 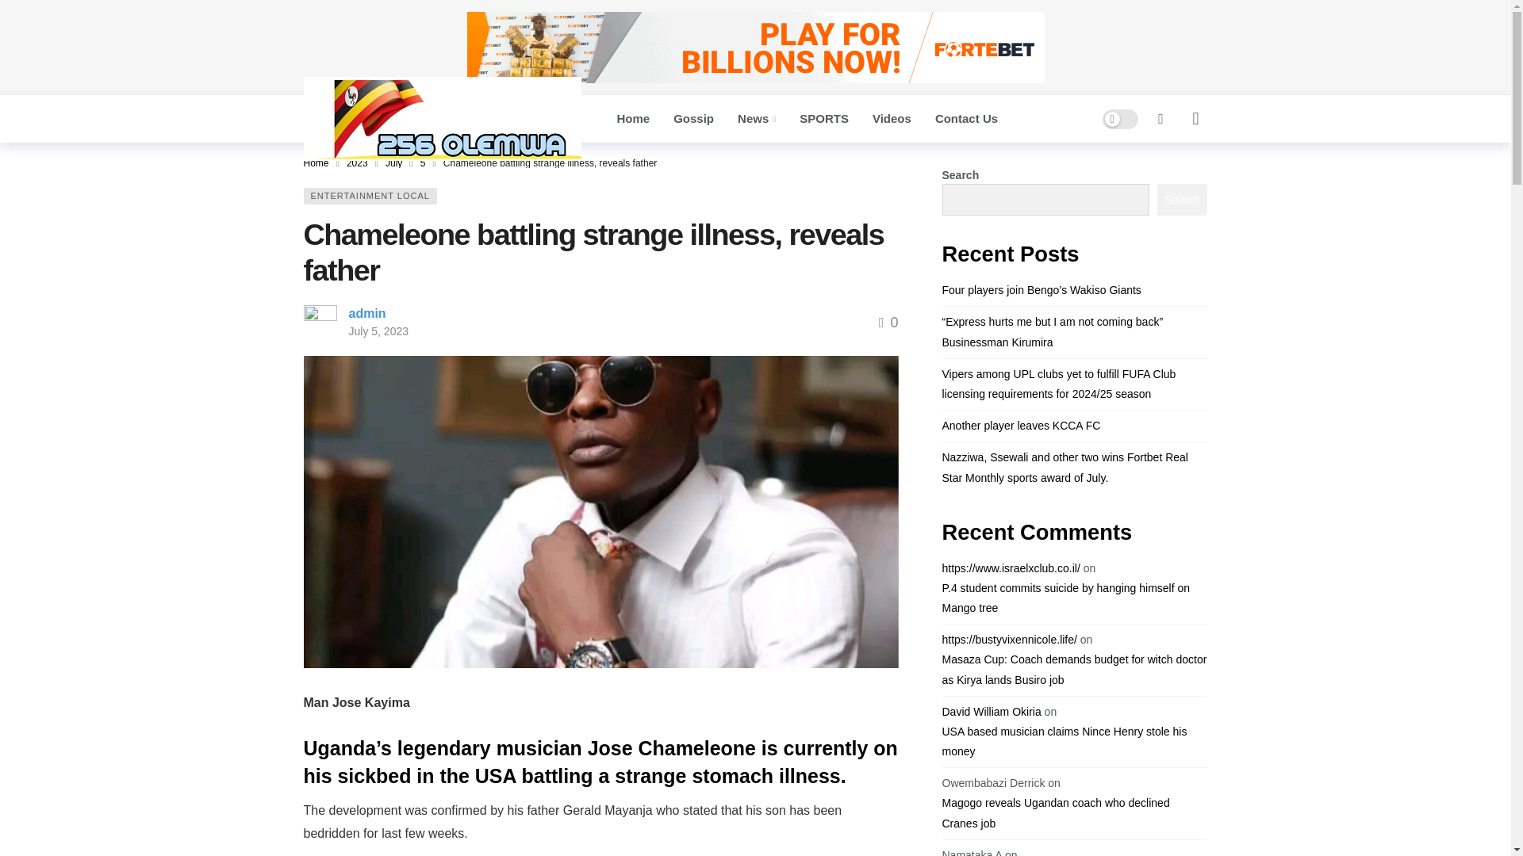 What do you see at coordinates (693, 119) in the screenshot?
I see `Gossip` at bounding box center [693, 119].